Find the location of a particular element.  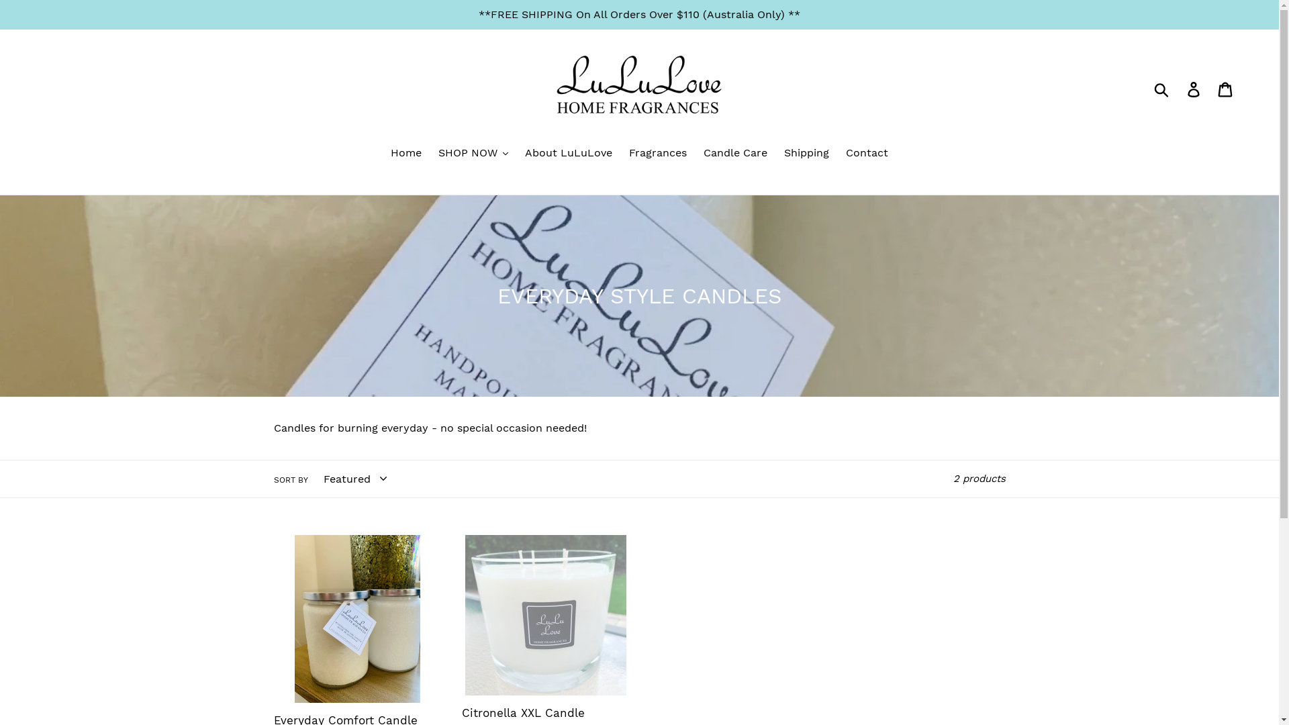

About LuLuLove is located at coordinates (569, 154).